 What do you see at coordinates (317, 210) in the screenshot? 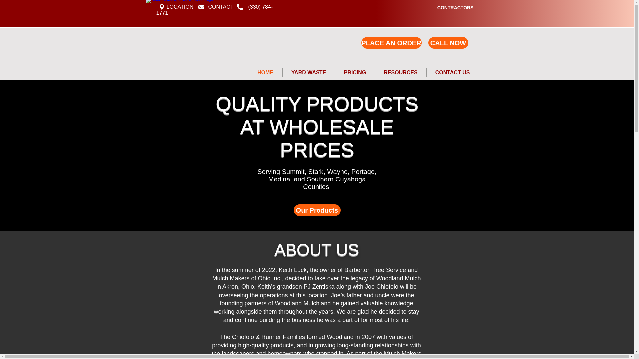
I see `Our Products` at bounding box center [317, 210].